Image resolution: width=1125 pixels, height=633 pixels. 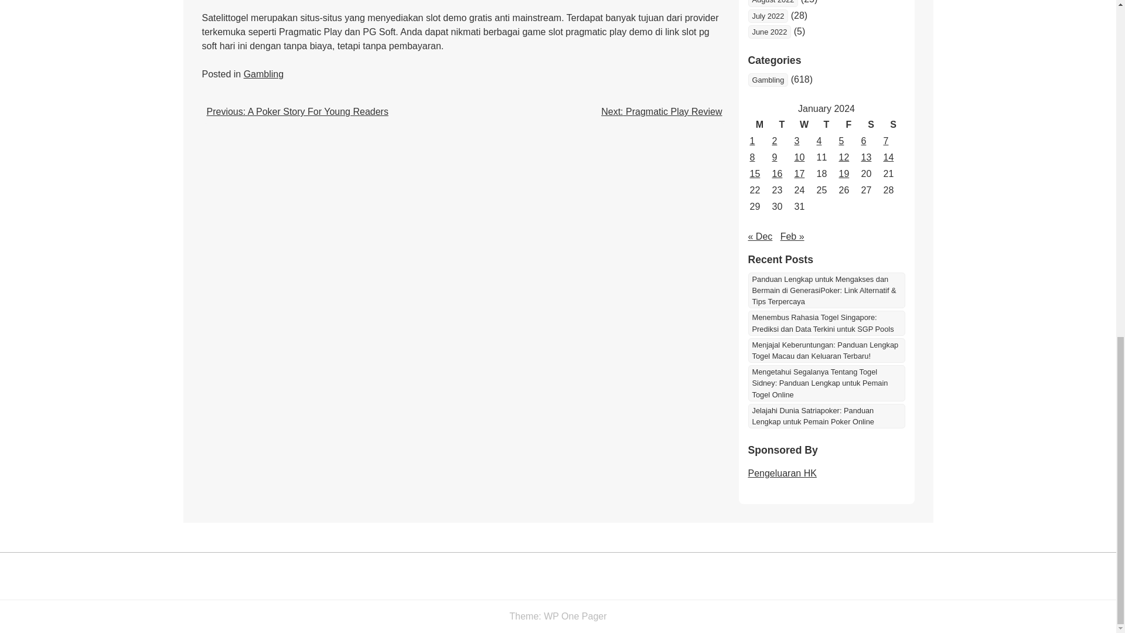 What do you see at coordinates (871, 124) in the screenshot?
I see `Saturday` at bounding box center [871, 124].